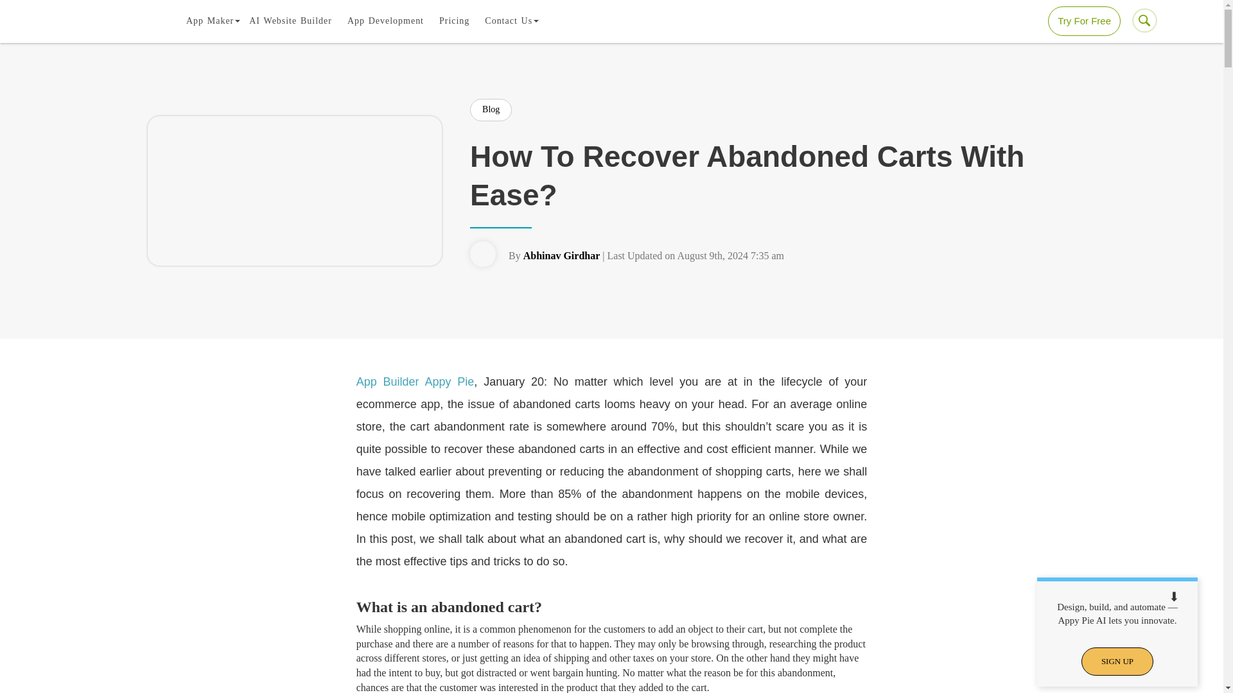 The image size is (1233, 693). I want to click on Mobile App Development, so click(385, 21).